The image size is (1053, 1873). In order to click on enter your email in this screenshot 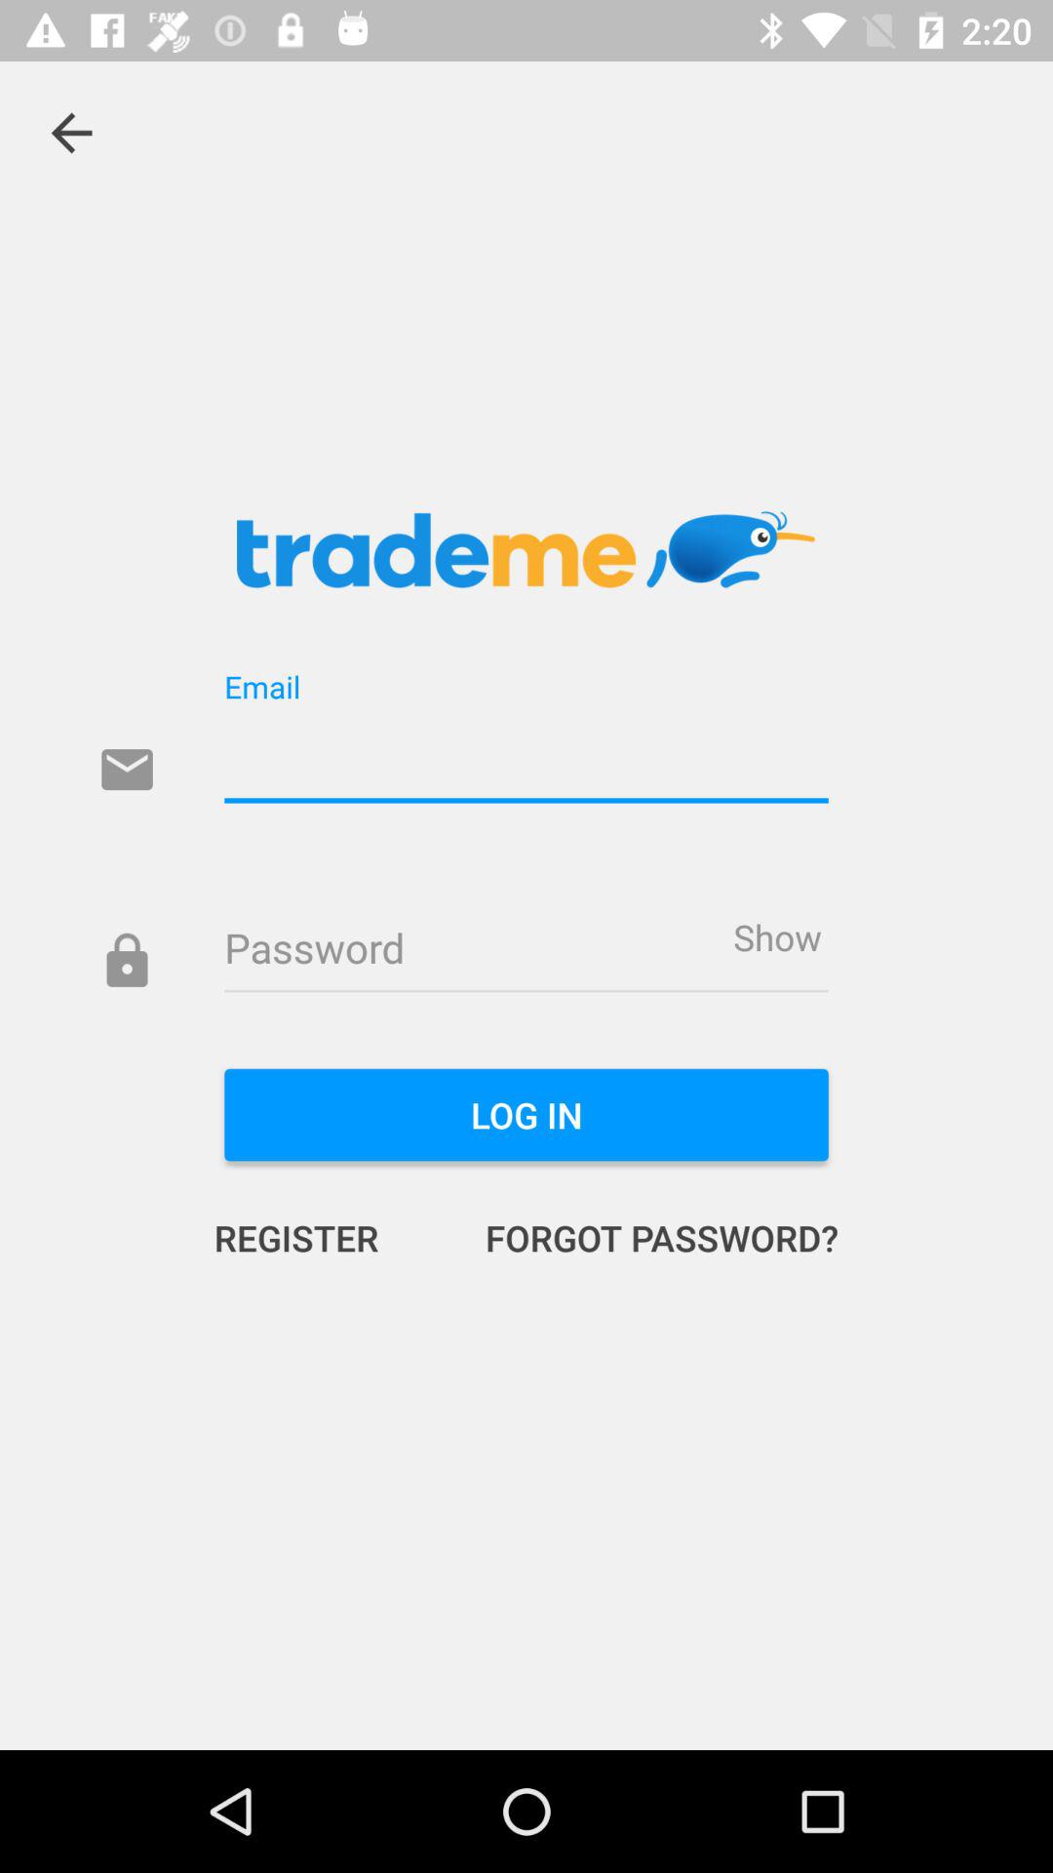, I will do `click(526, 759)`.